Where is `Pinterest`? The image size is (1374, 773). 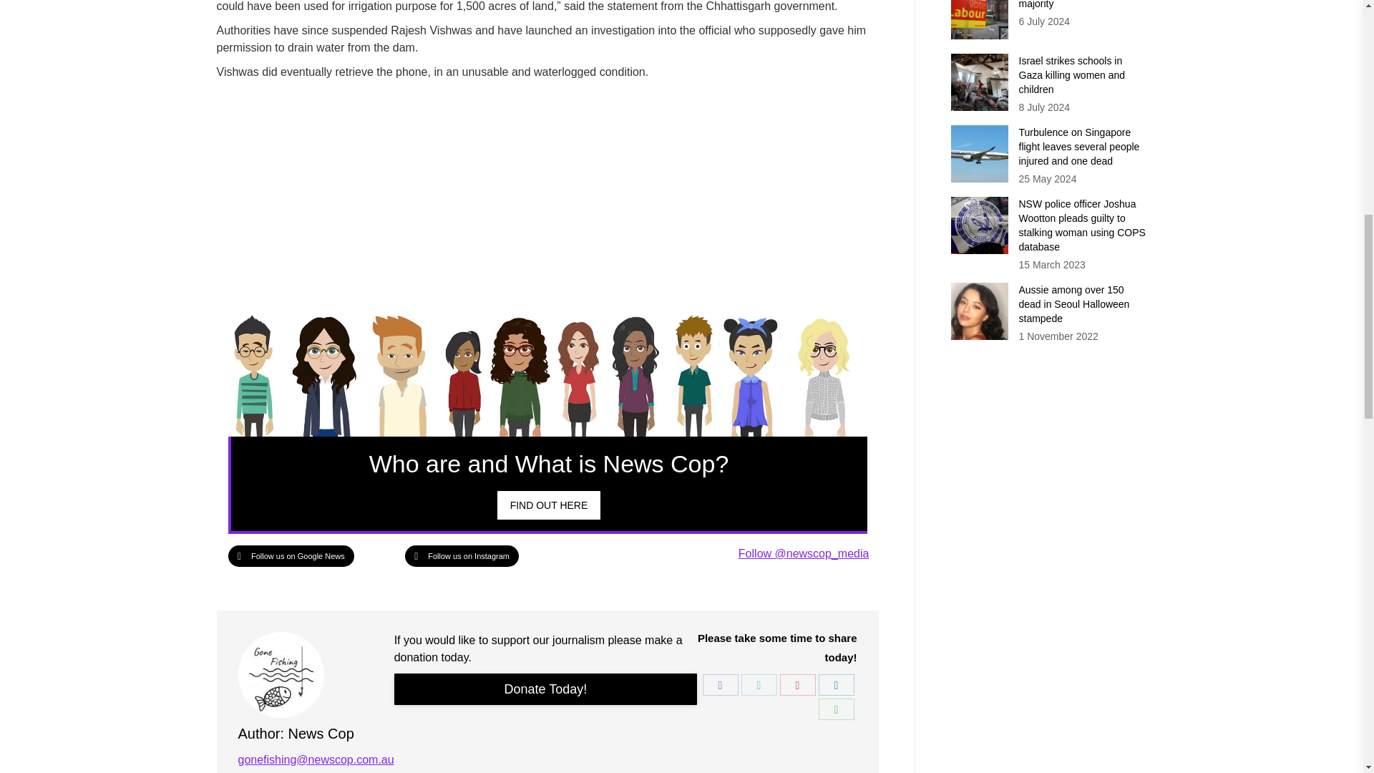
Pinterest is located at coordinates (798, 684).